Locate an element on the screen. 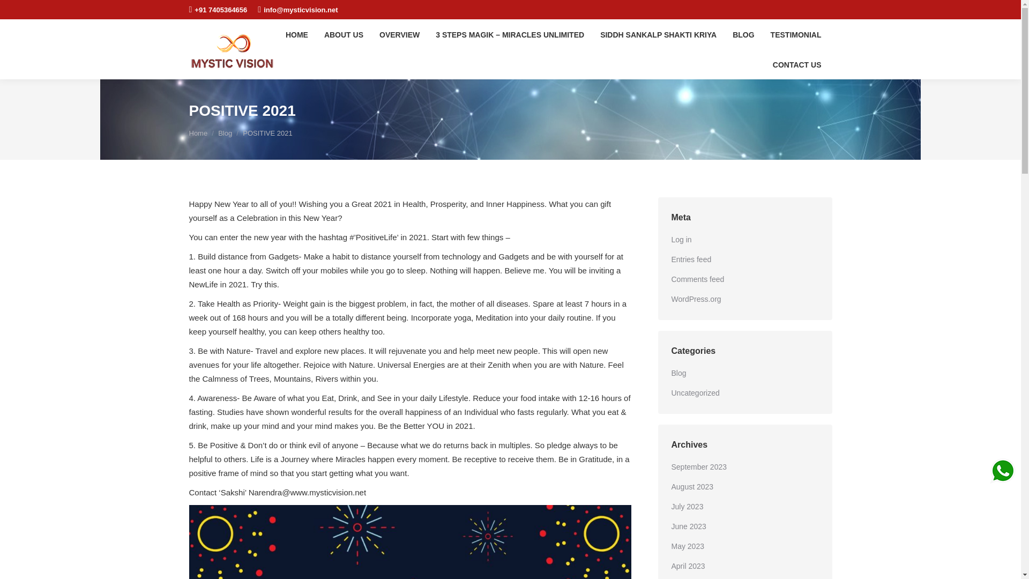 The height and width of the screenshot is (579, 1029). SIDDH SANKALP SHAKTI KRIYA is located at coordinates (658, 34).